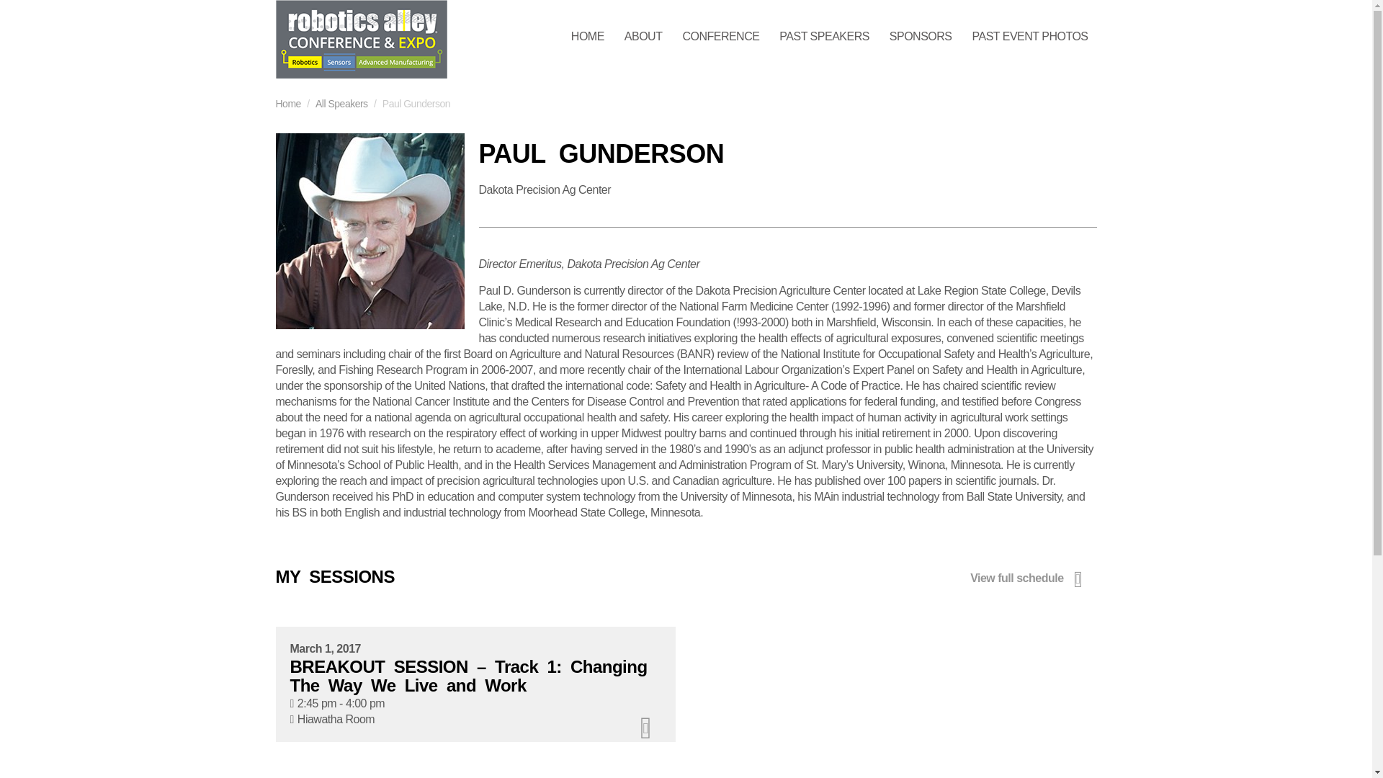 This screenshot has width=1383, height=778. Describe the element at coordinates (921, 37) in the screenshot. I see `SPONSORS` at that location.